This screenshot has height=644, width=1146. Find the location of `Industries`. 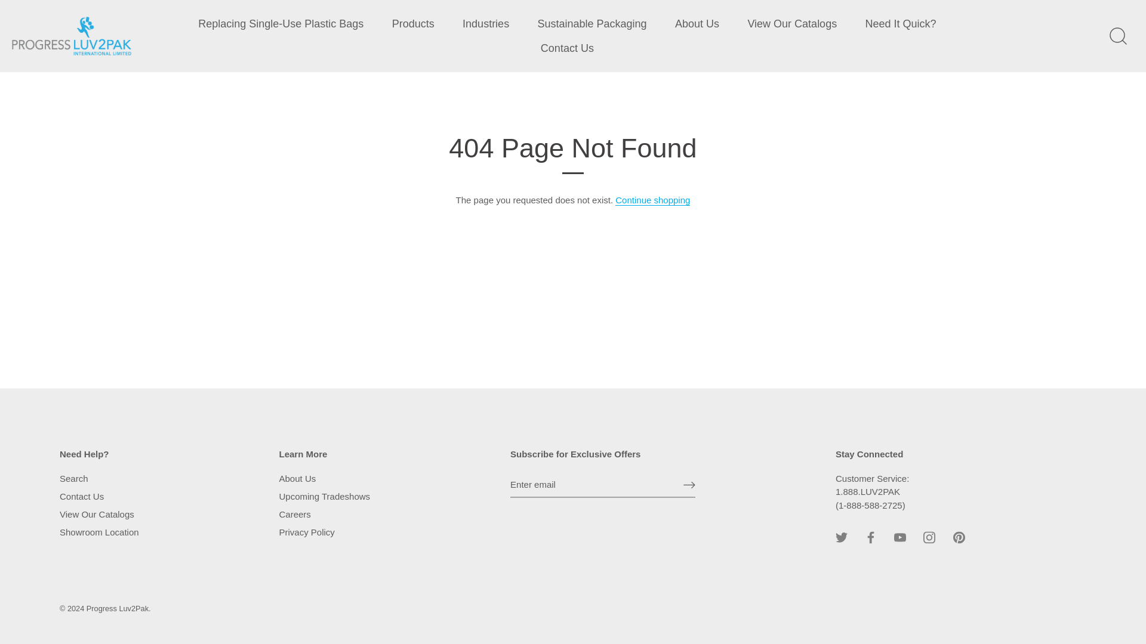

Industries is located at coordinates (486, 24).